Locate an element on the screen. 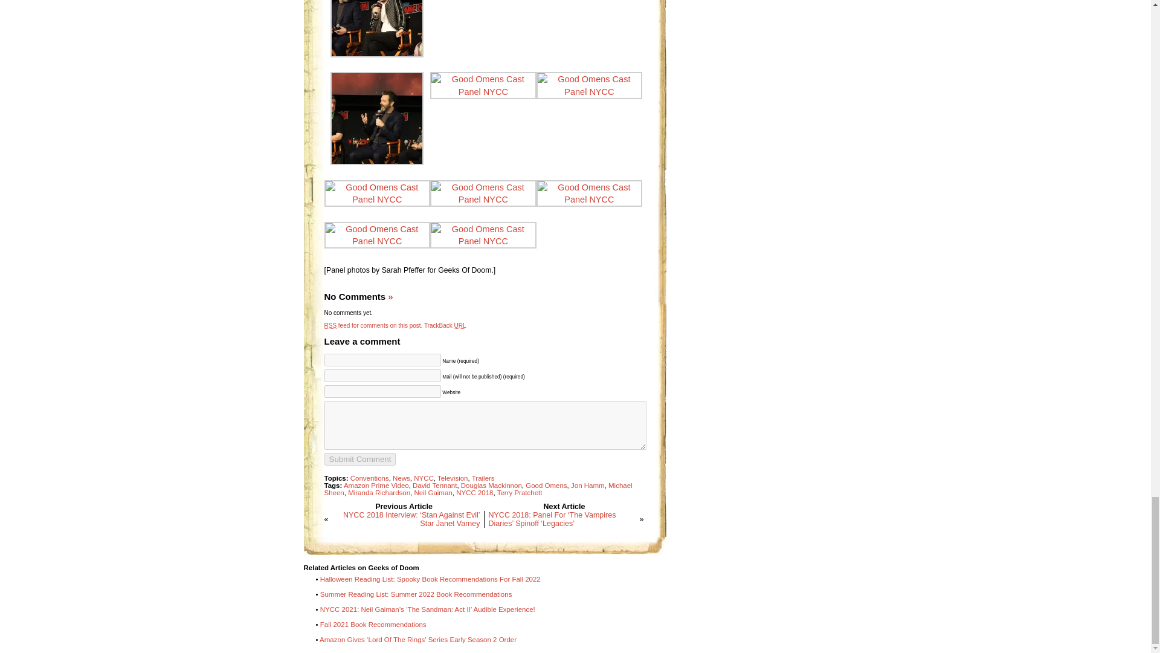 The image size is (1160, 653). RSS feed for comments on this post. is located at coordinates (372, 325).